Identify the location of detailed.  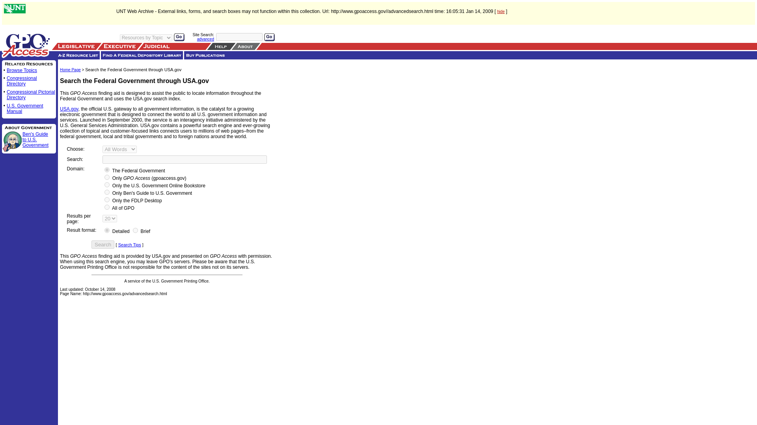
(107, 230).